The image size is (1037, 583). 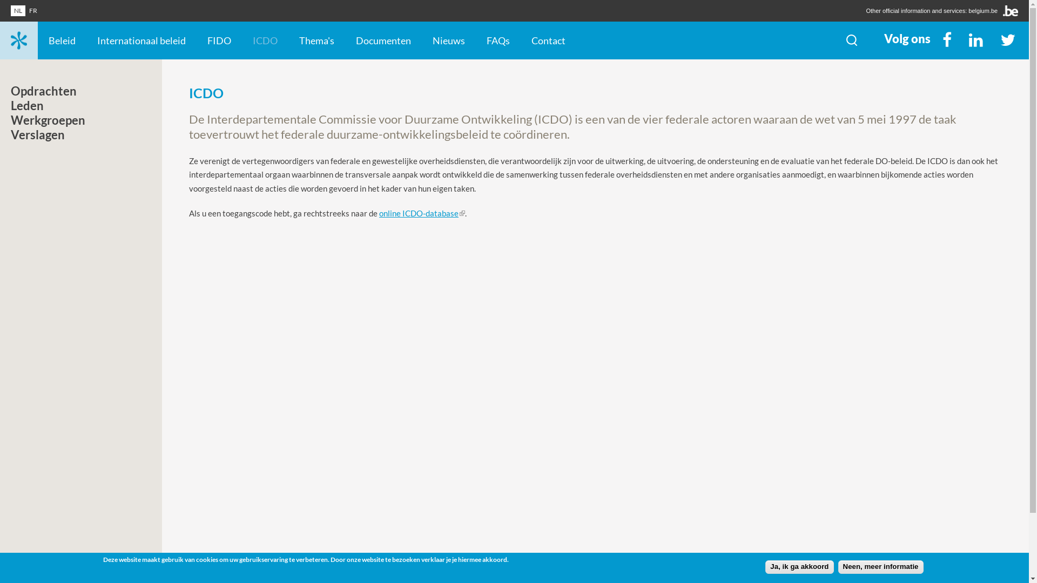 I want to click on NL, so click(x=18, y=11).